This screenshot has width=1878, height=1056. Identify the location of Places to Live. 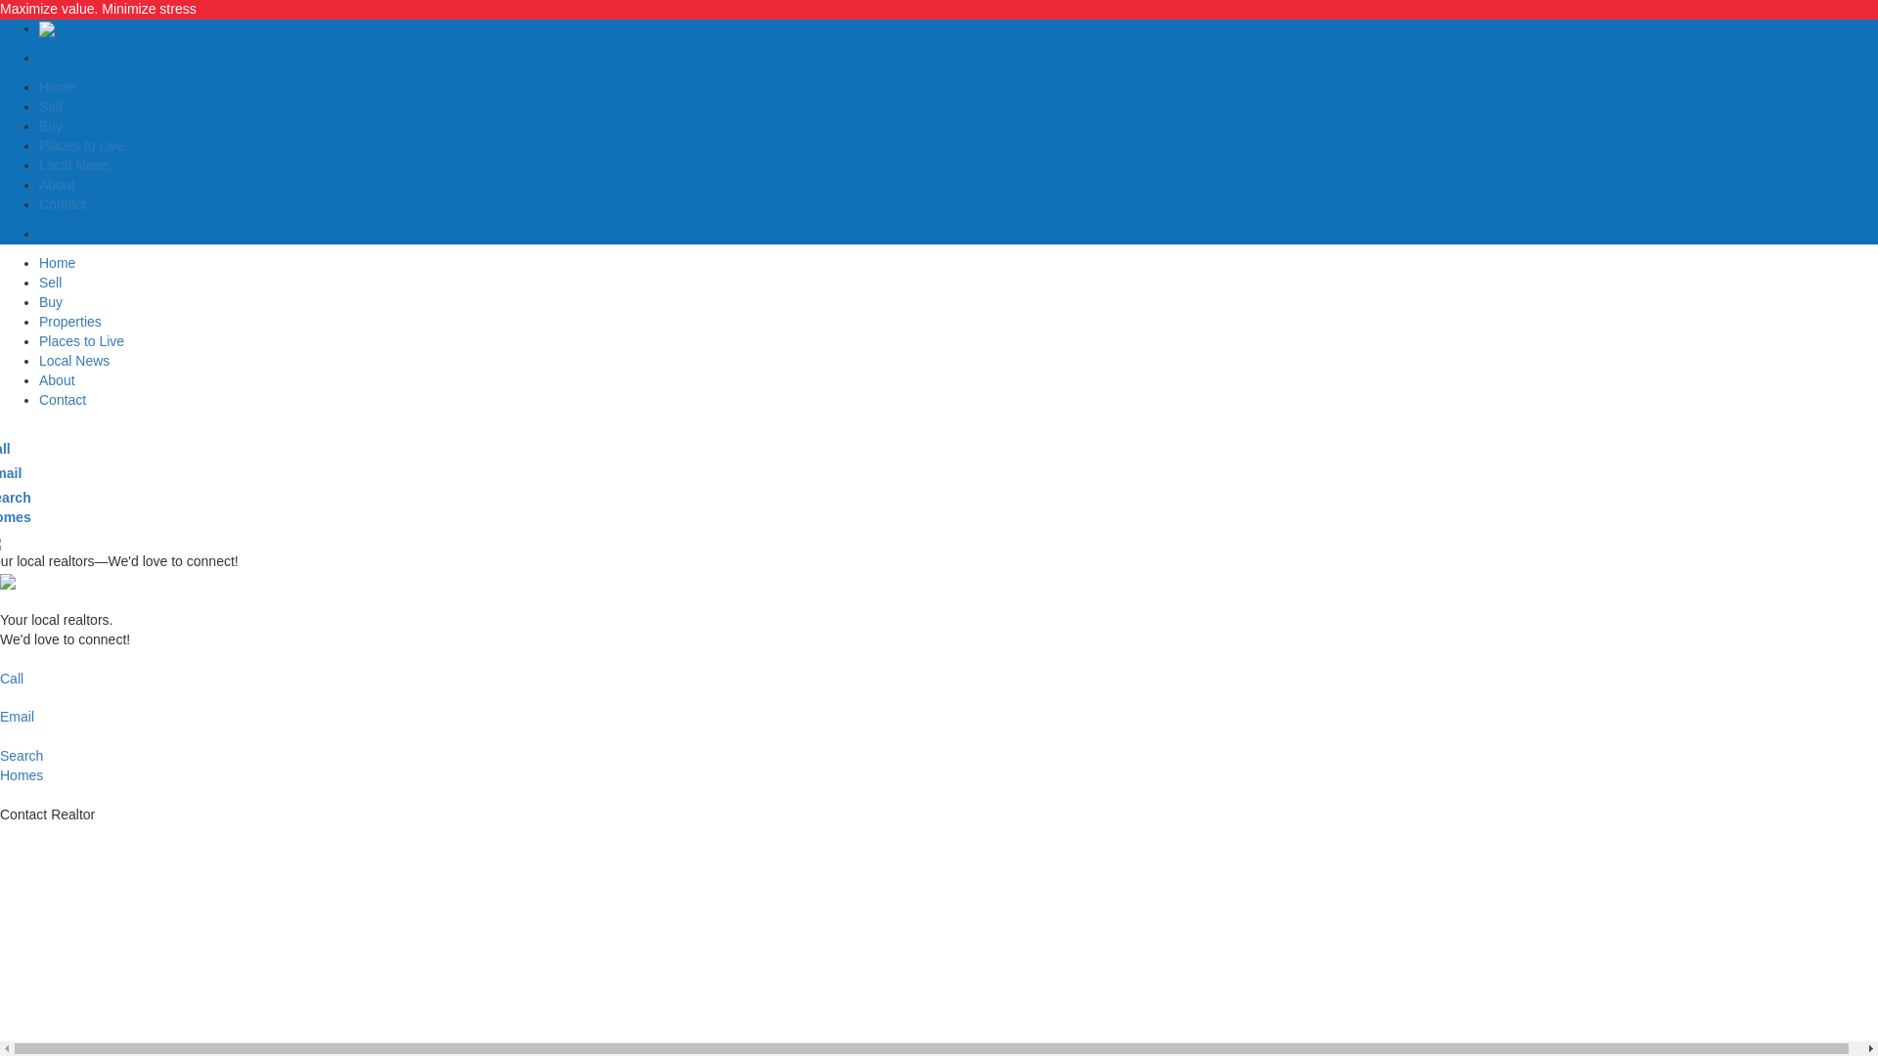
(81, 341).